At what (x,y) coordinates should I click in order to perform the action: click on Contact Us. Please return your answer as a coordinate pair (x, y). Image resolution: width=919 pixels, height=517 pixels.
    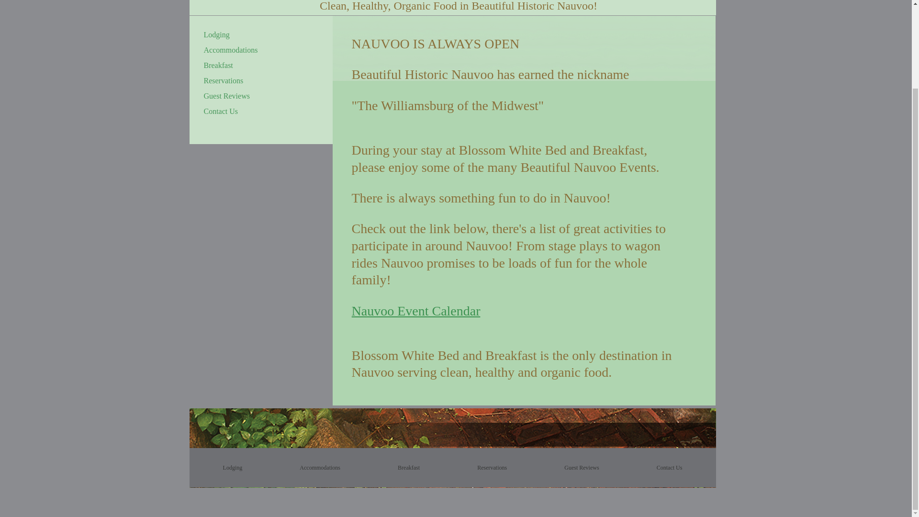
    Looking at the image, I should click on (669, 467).